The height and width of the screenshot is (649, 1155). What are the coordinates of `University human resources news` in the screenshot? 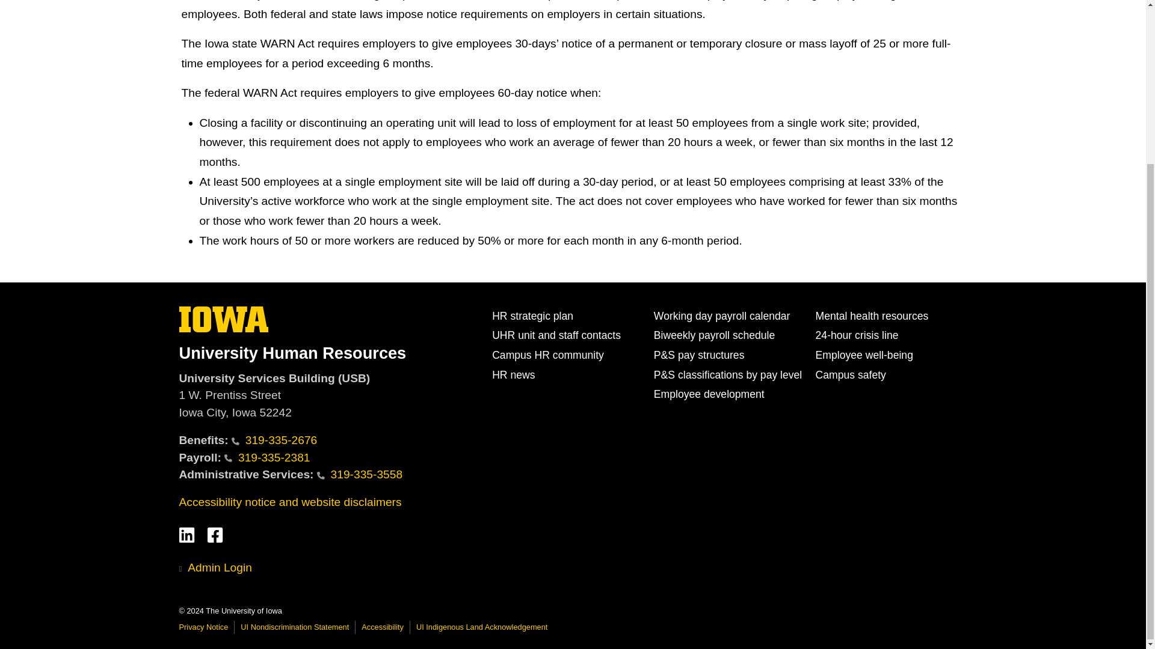 It's located at (513, 375).